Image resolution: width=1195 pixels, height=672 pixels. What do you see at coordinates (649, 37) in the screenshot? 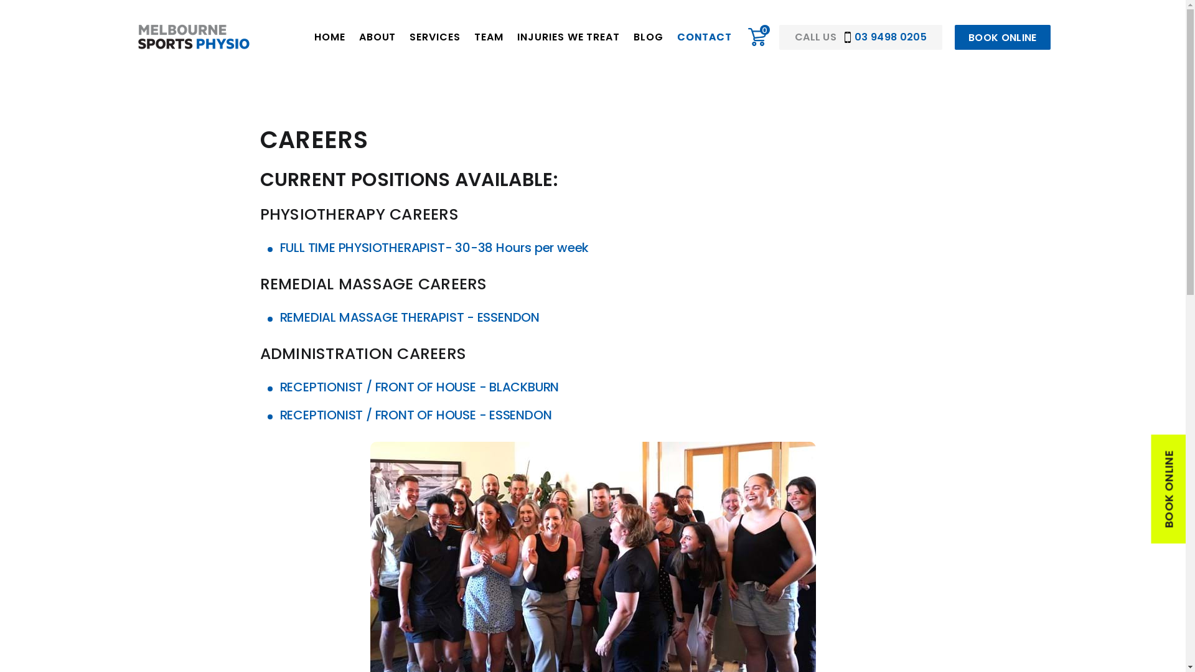
I see `BLOG` at bounding box center [649, 37].